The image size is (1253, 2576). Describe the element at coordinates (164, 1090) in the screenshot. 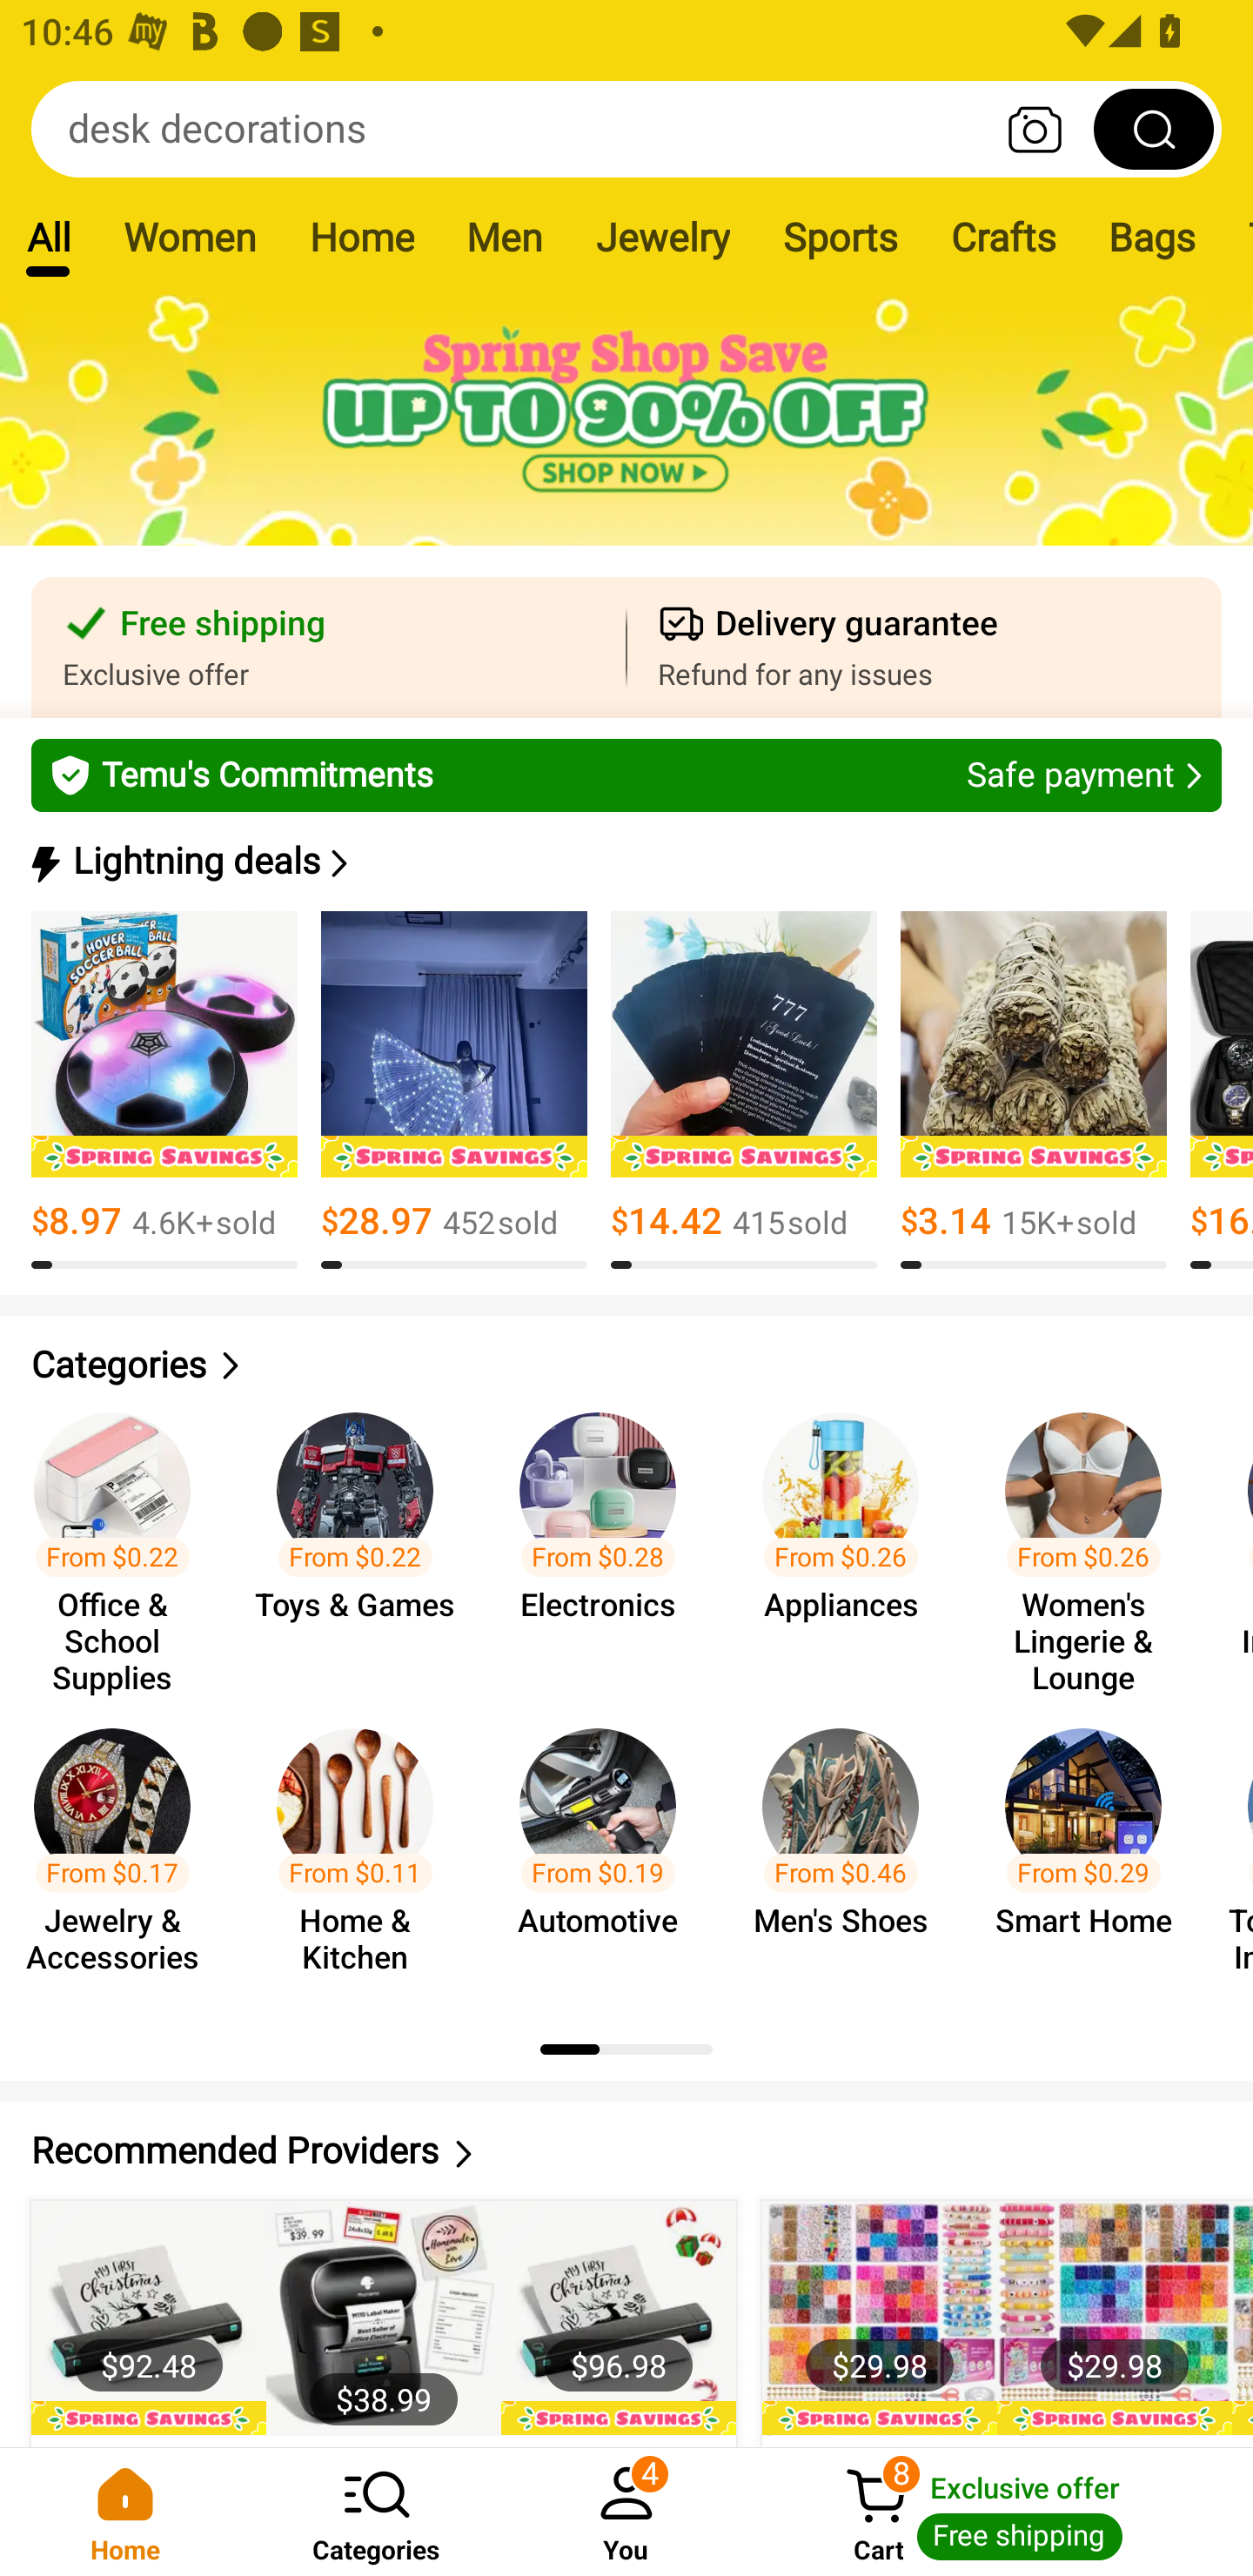

I see `$8.97 4.6K+￼sold 8.0` at that location.